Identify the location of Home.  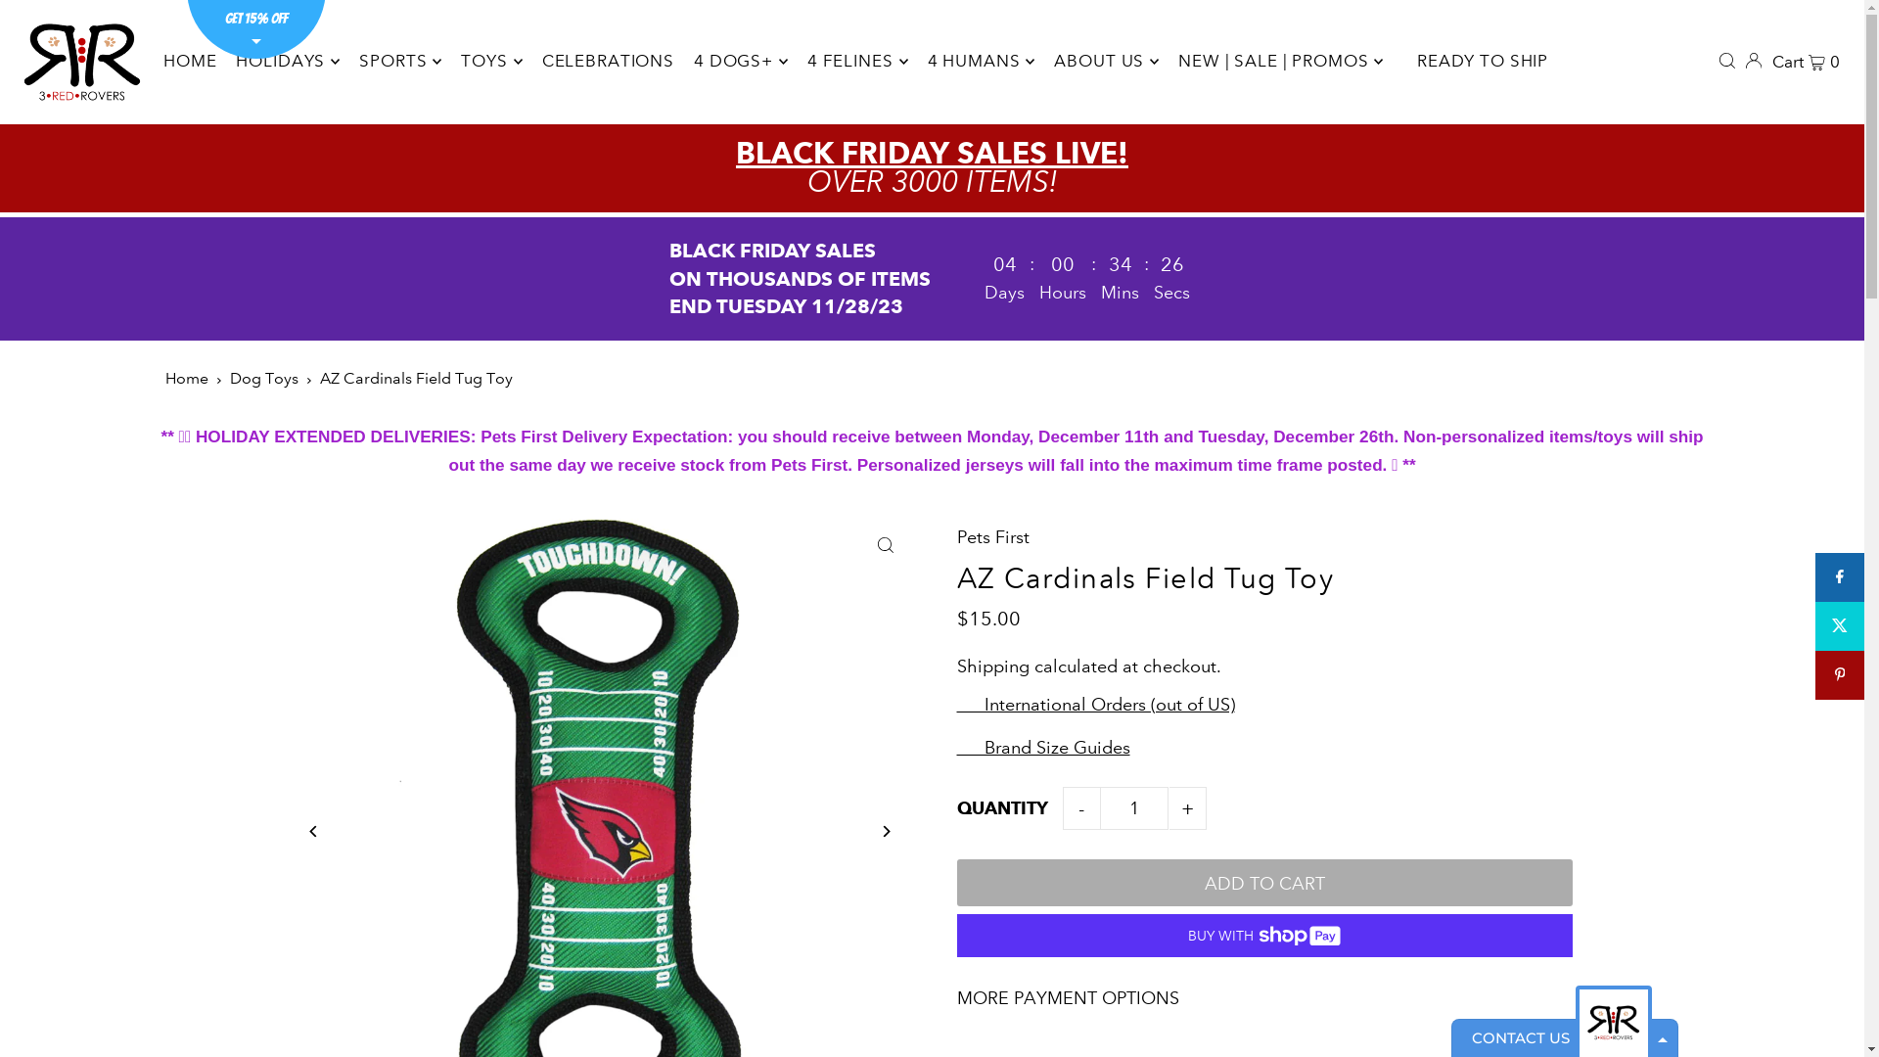
(187, 378).